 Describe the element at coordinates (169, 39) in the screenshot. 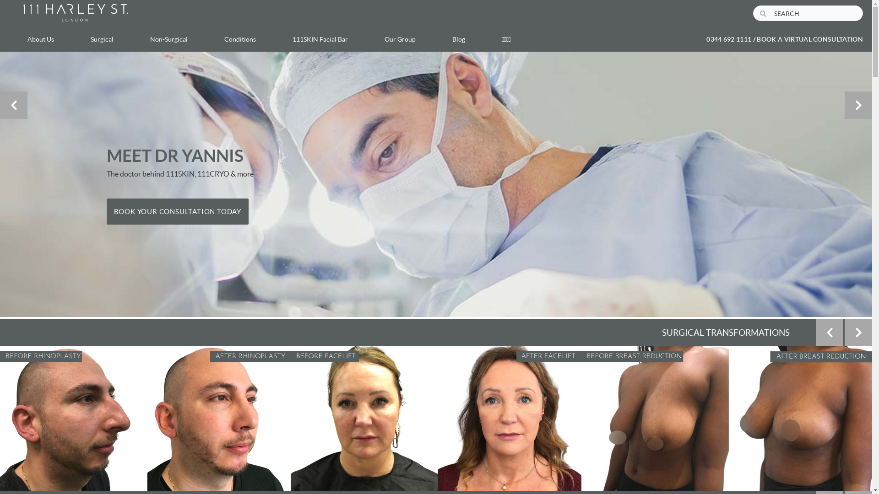

I see `Non-Surgical` at that location.